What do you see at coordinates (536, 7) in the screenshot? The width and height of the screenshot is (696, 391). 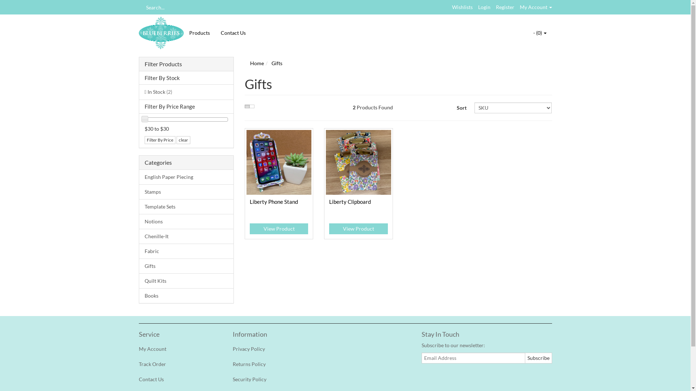 I see `My Account` at bounding box center [536, 7].